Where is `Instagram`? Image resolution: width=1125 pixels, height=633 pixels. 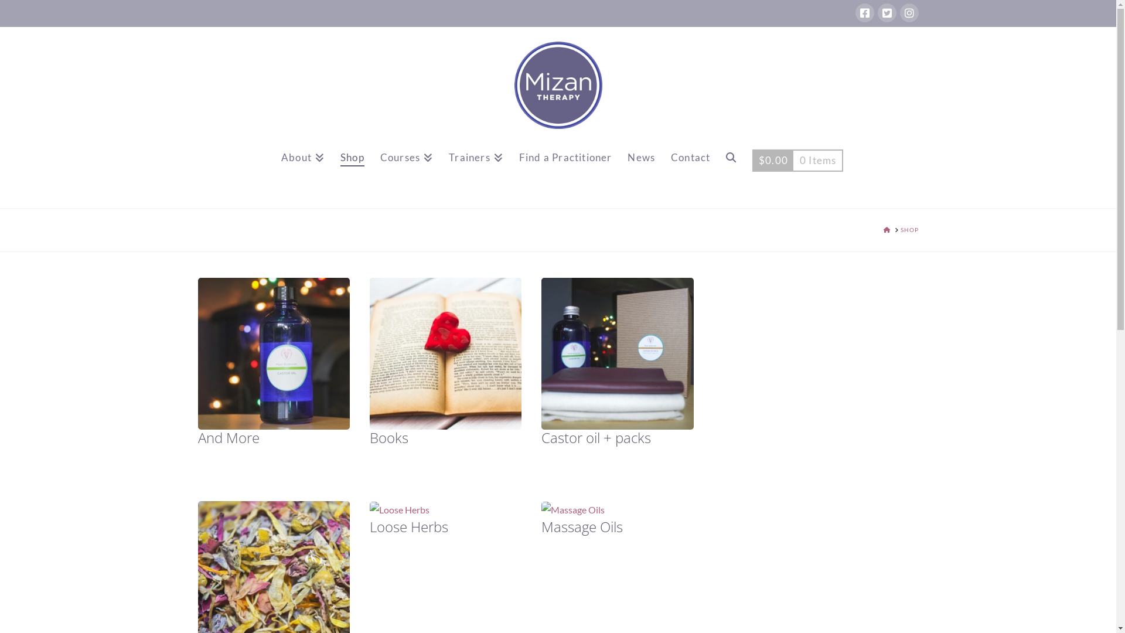 Instagram is located at coordinates (909, 13).